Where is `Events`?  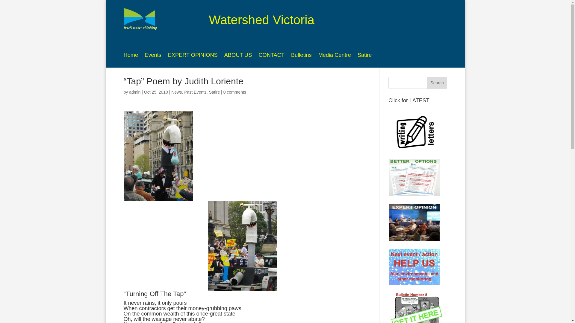 Events is located at coordinates (153, 56).